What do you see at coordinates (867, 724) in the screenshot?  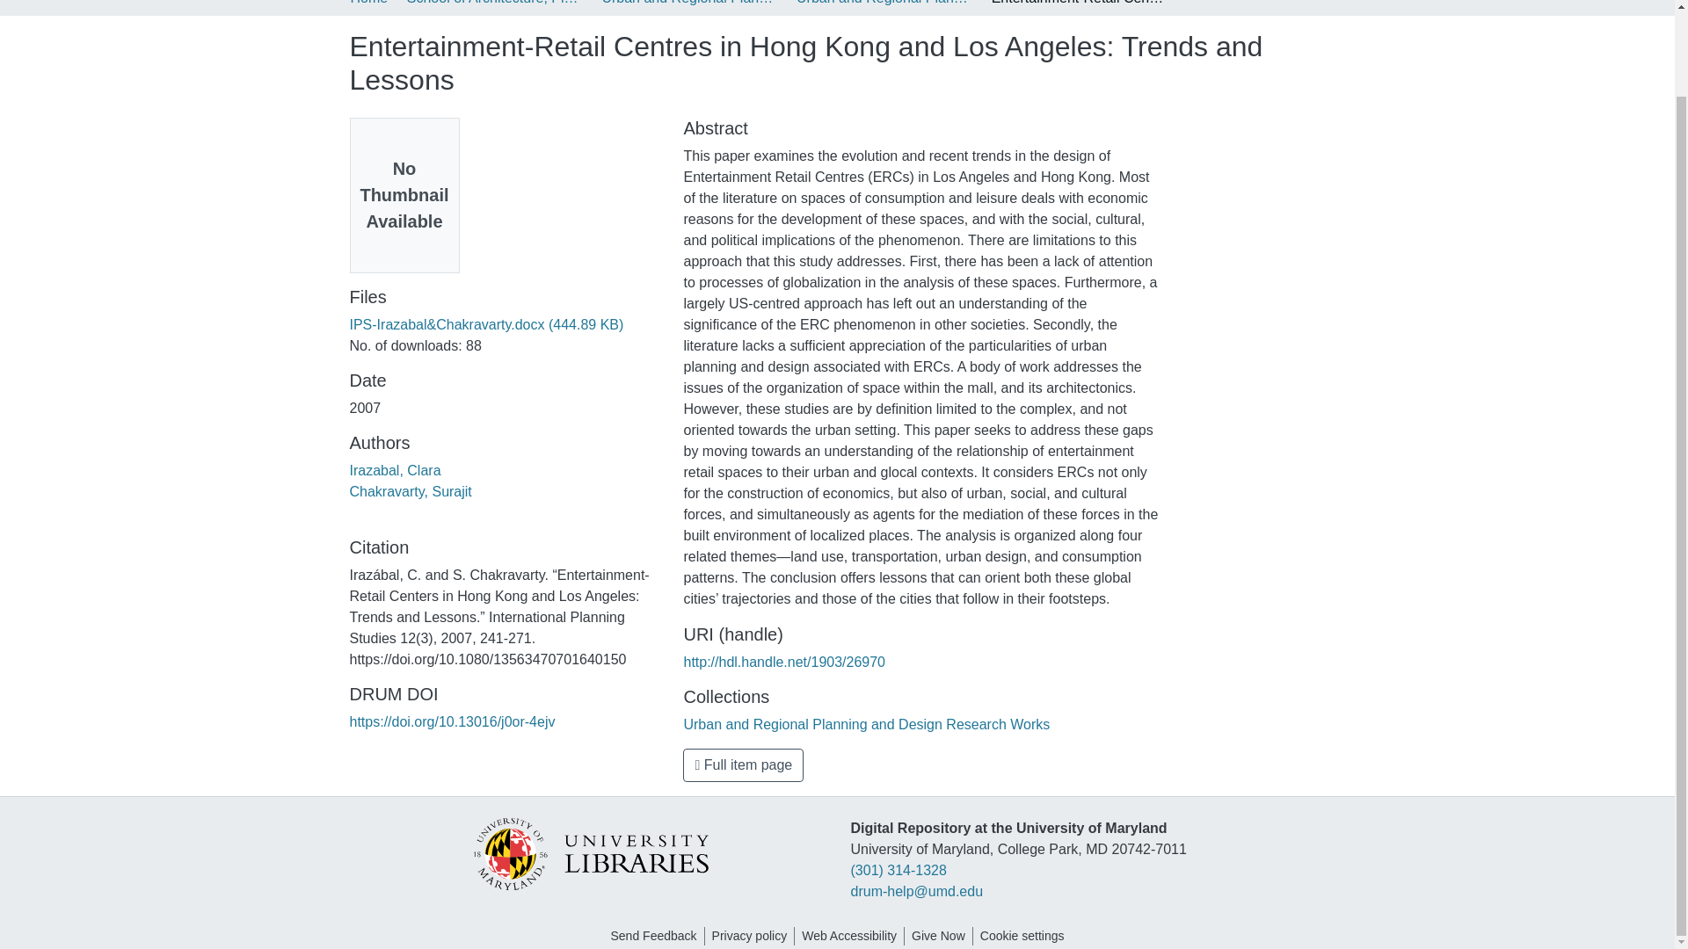 I see `Urban and Regional Planning and Design Research Works` at bounding box center [867, 724].